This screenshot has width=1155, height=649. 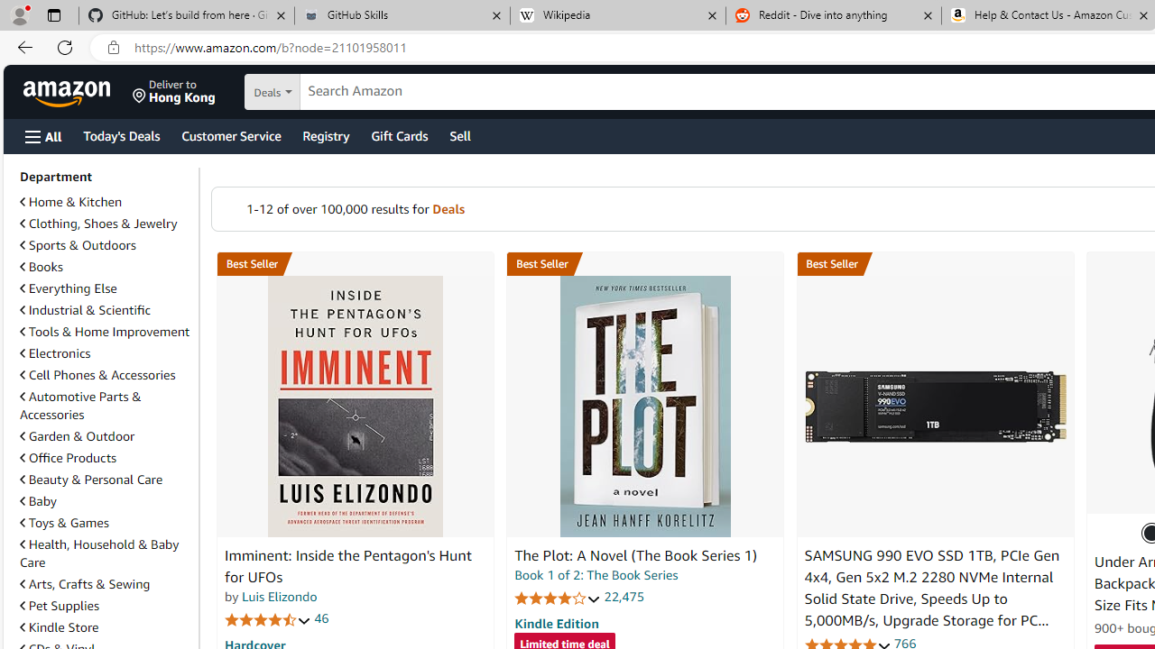 I want to click on Industrial & Scientific, so click(x=106, y=310).